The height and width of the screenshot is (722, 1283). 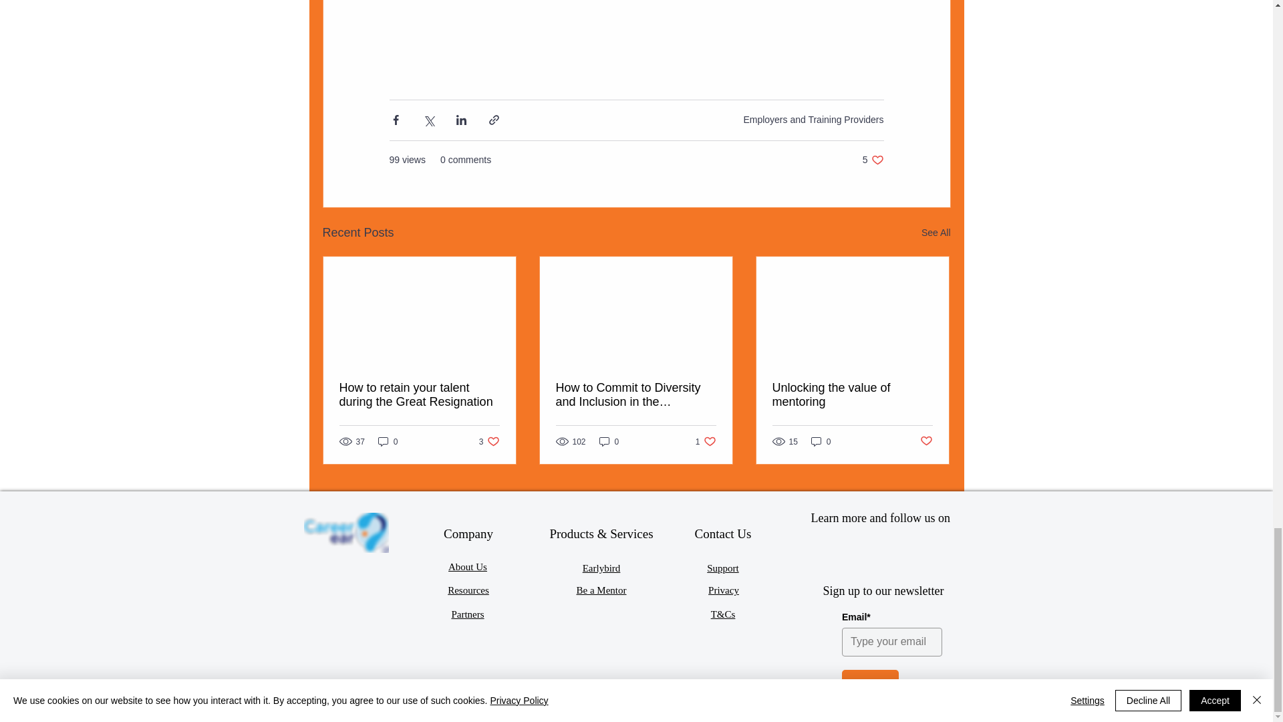 What do you see at coordinates (345, 532) in the screenshot?
I see `Unlocking the value of mentoring` at bounding box center [345, 532].